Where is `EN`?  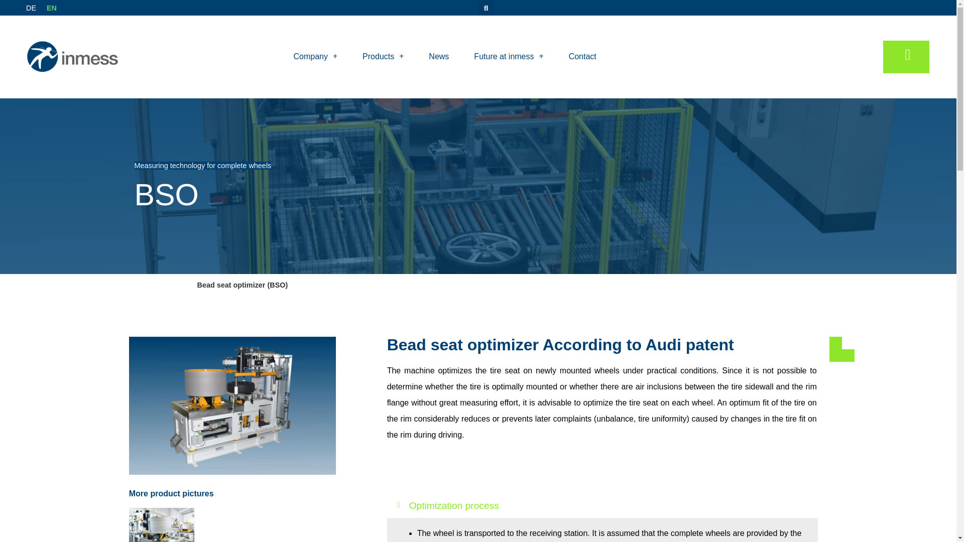
EN is located at coordinates (50, 8).